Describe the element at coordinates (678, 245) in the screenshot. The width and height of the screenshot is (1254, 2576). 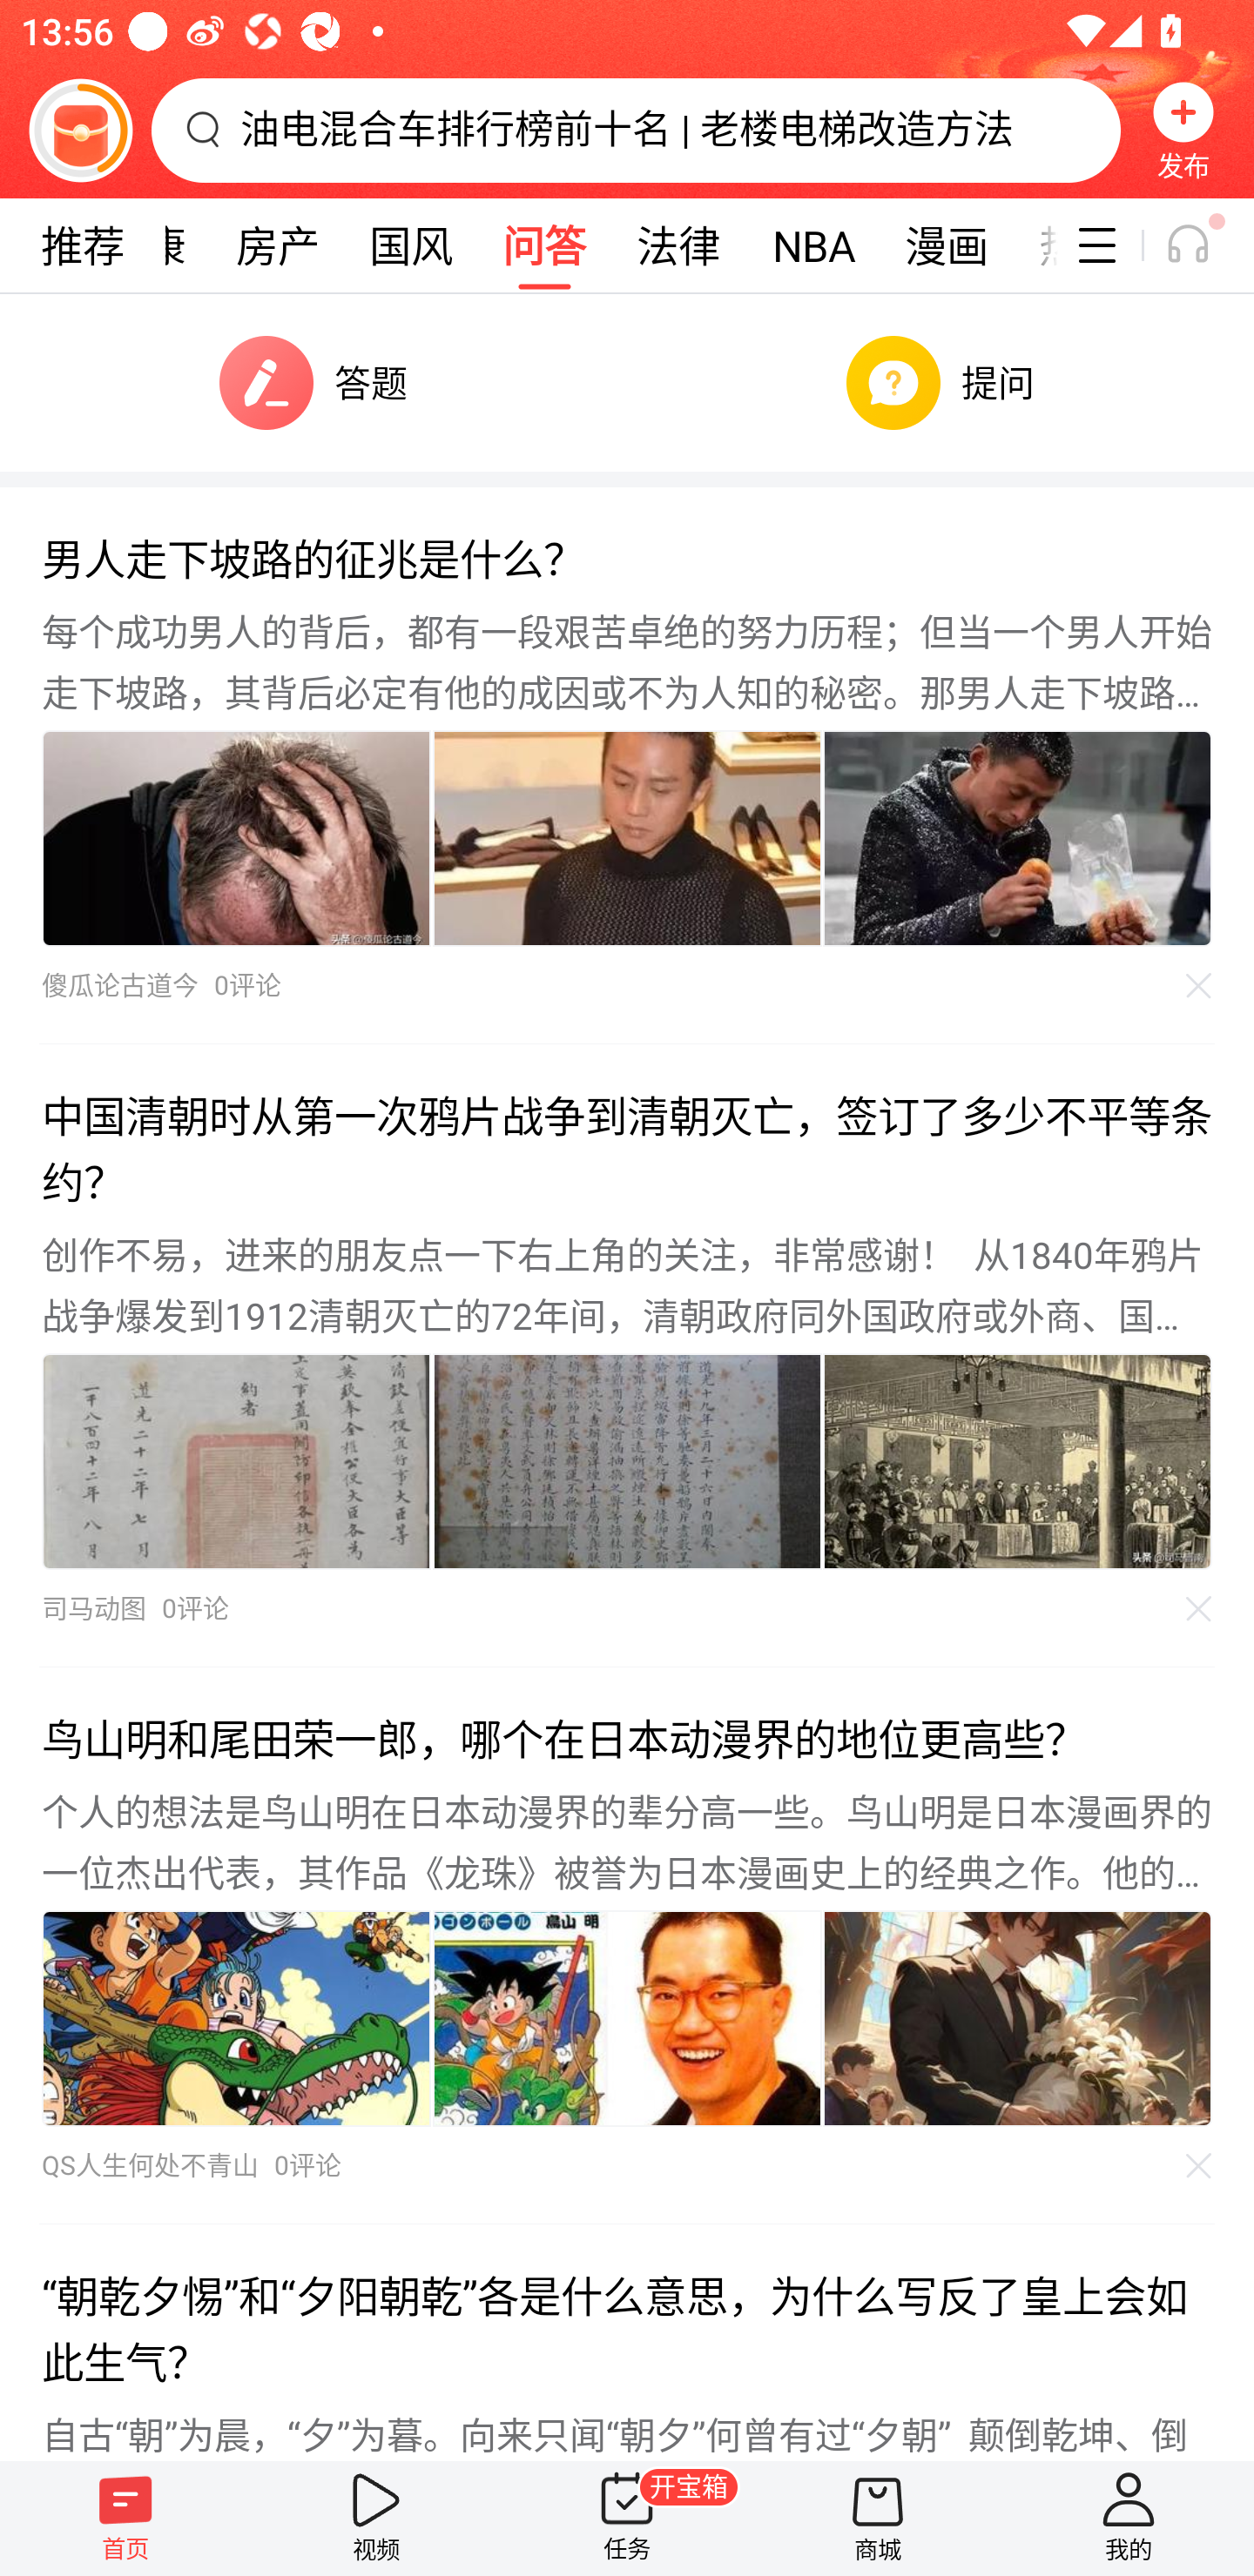
I see `法律` at that location.